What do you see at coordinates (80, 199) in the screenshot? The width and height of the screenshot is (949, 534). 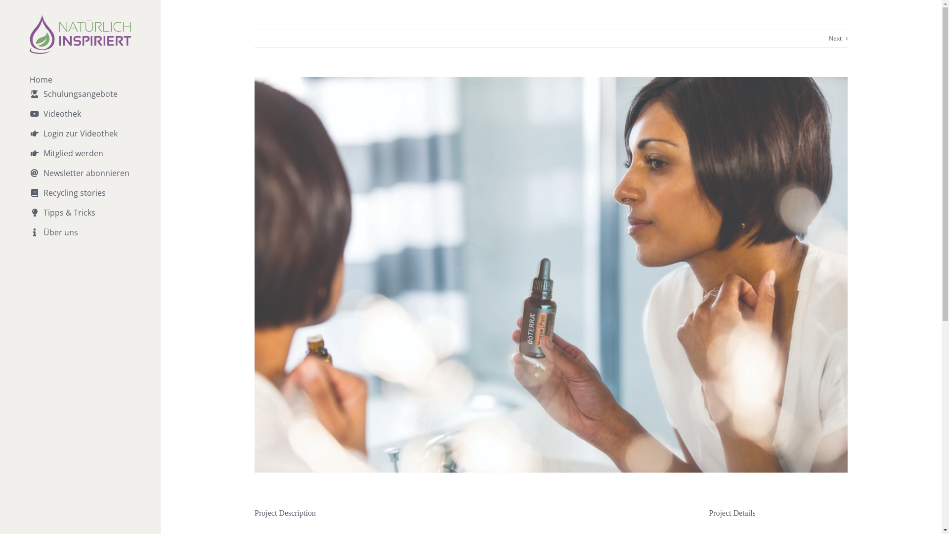 I see `Recycling stories` at bounding box center [80, 199].